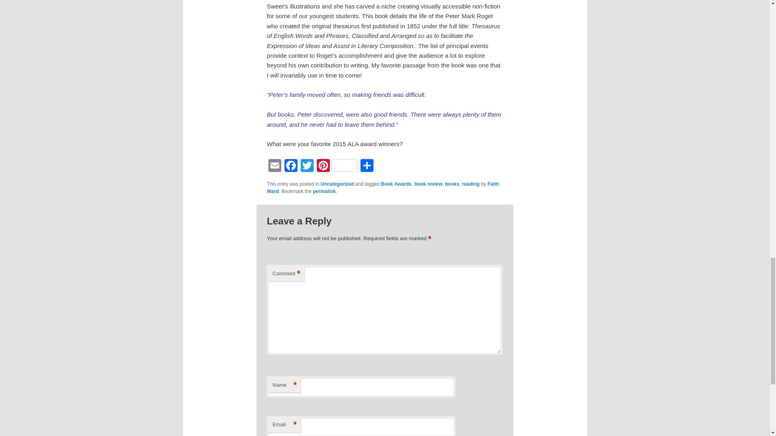 Image resolution: width=776 pixels, height=436 pixels. I want to click on Pinterest, so click(337, 166).